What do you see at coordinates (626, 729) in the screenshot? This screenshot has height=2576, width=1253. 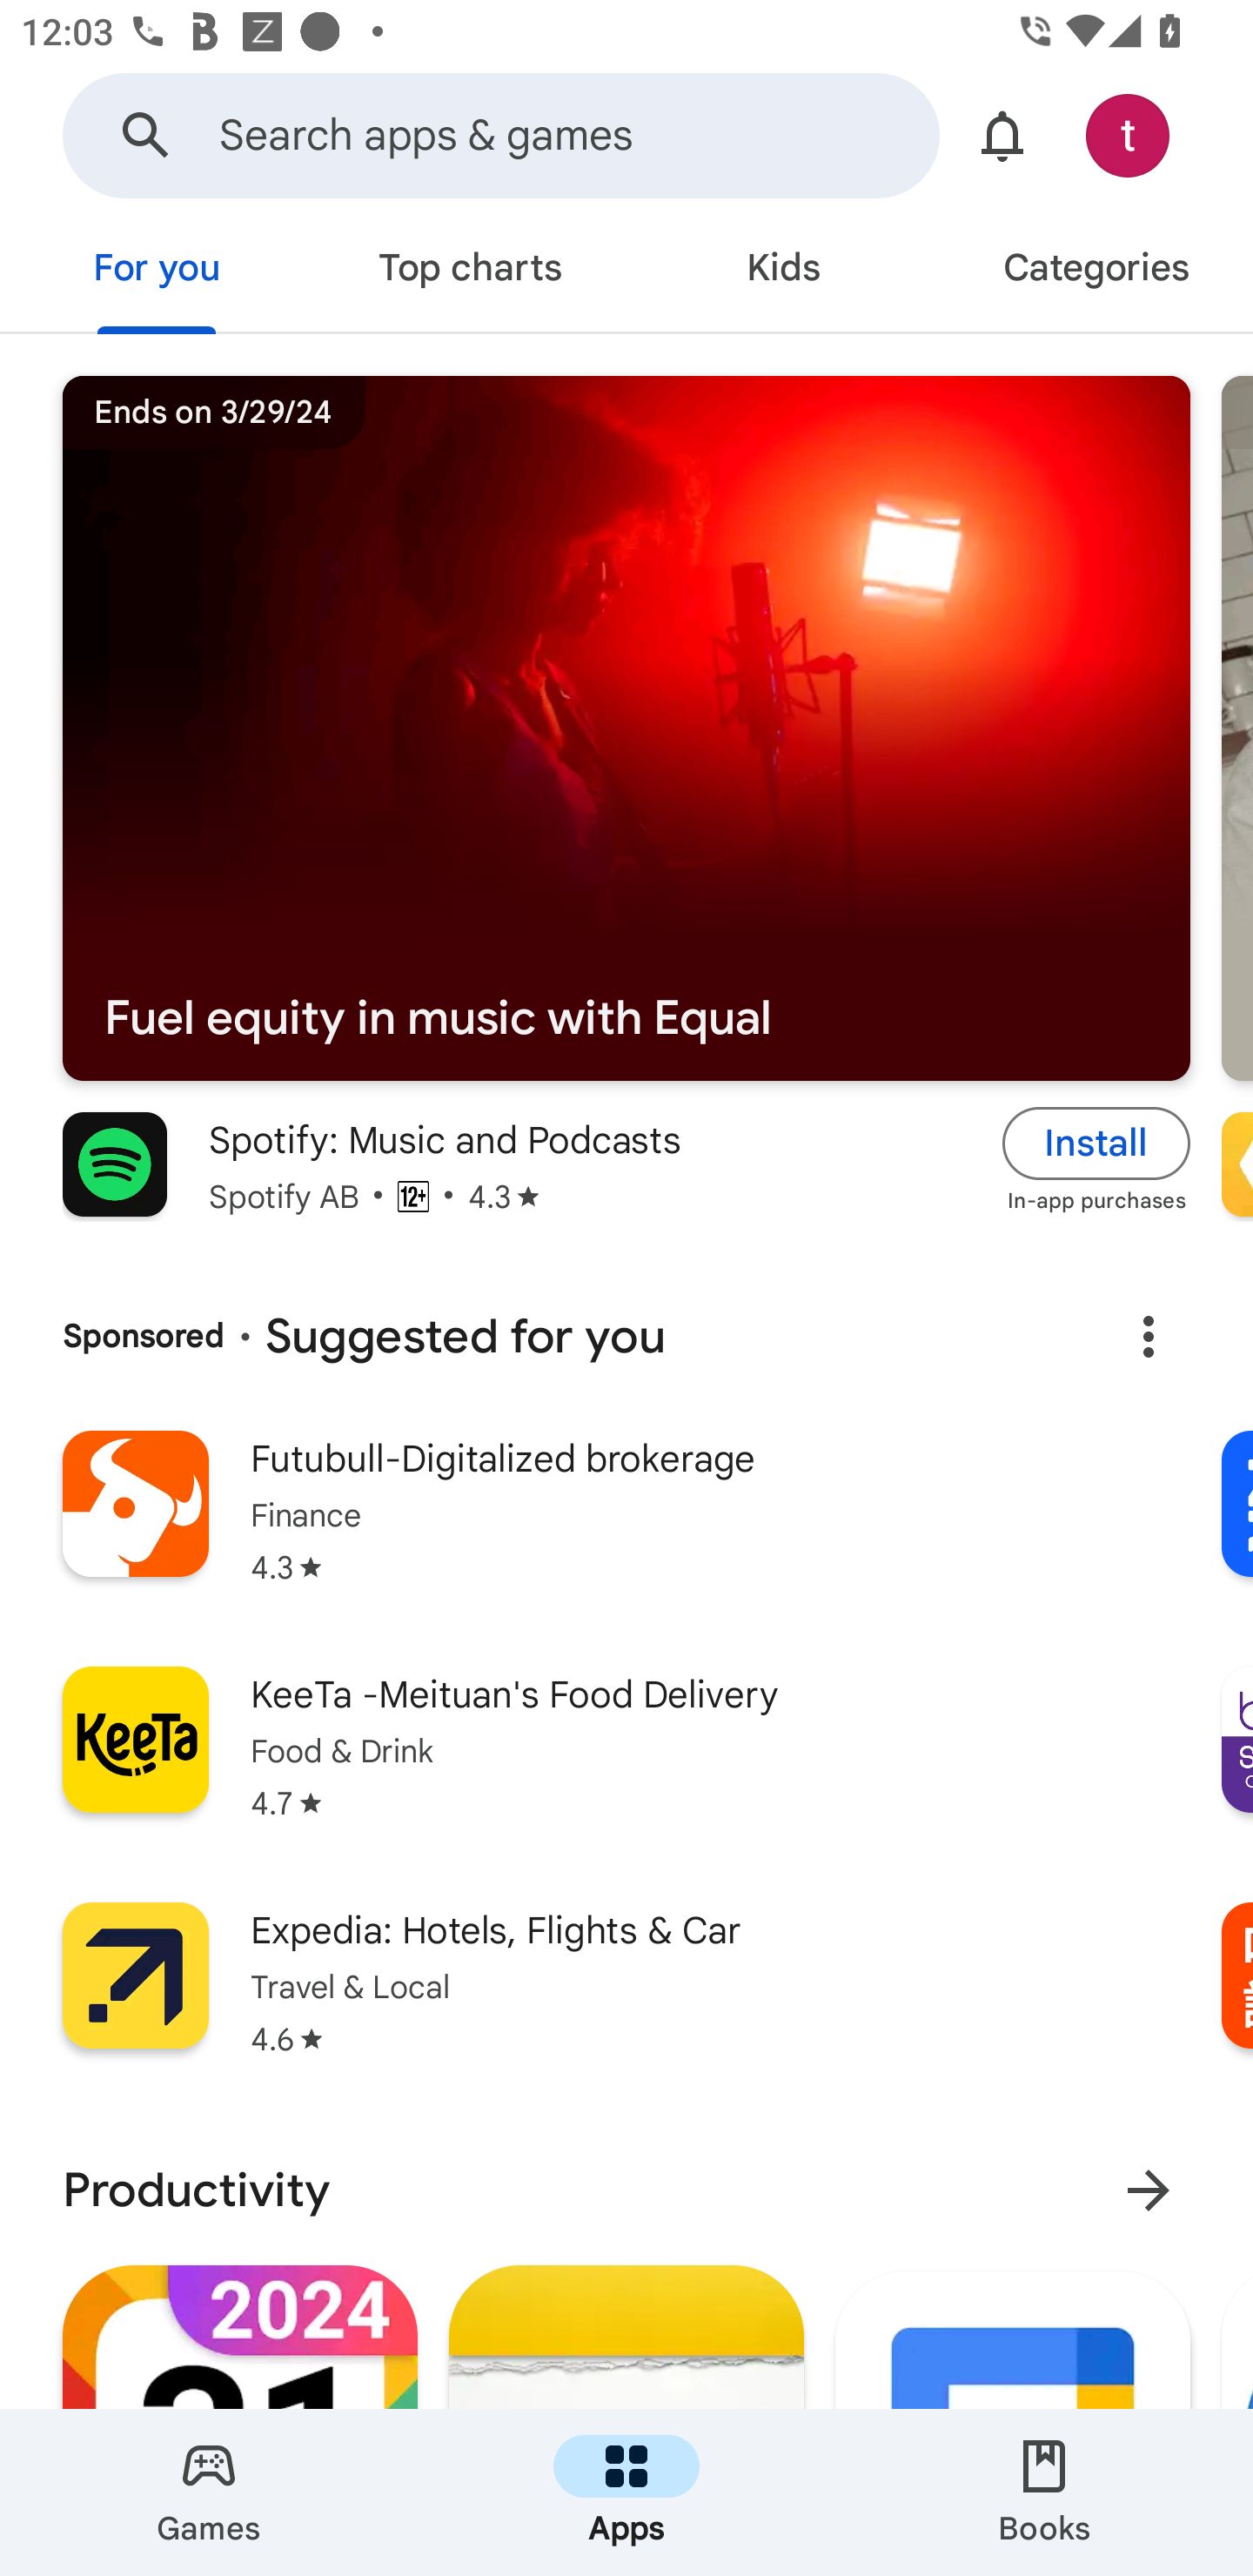 I see `Fuel equity in music with Equal Ends on 3/29/24` at bounding box center [626, 729].